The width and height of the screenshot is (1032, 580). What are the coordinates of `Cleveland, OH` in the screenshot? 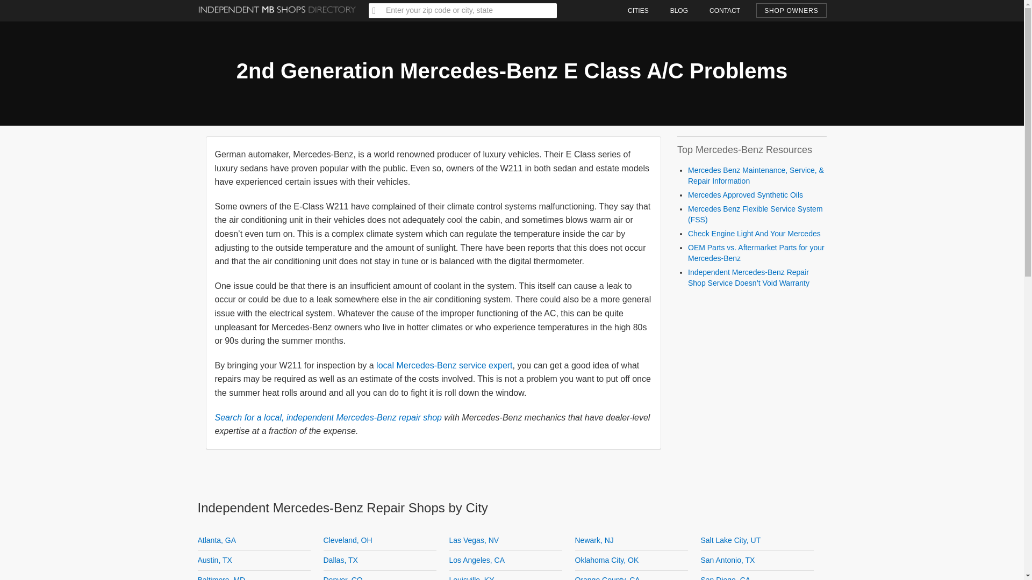 It's located at (348, 540).